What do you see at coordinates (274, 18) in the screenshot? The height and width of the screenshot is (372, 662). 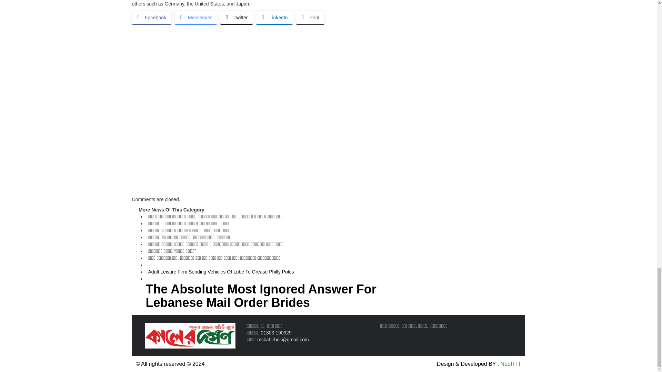 I see `LinkedIn` at bounding box center [274, 18].